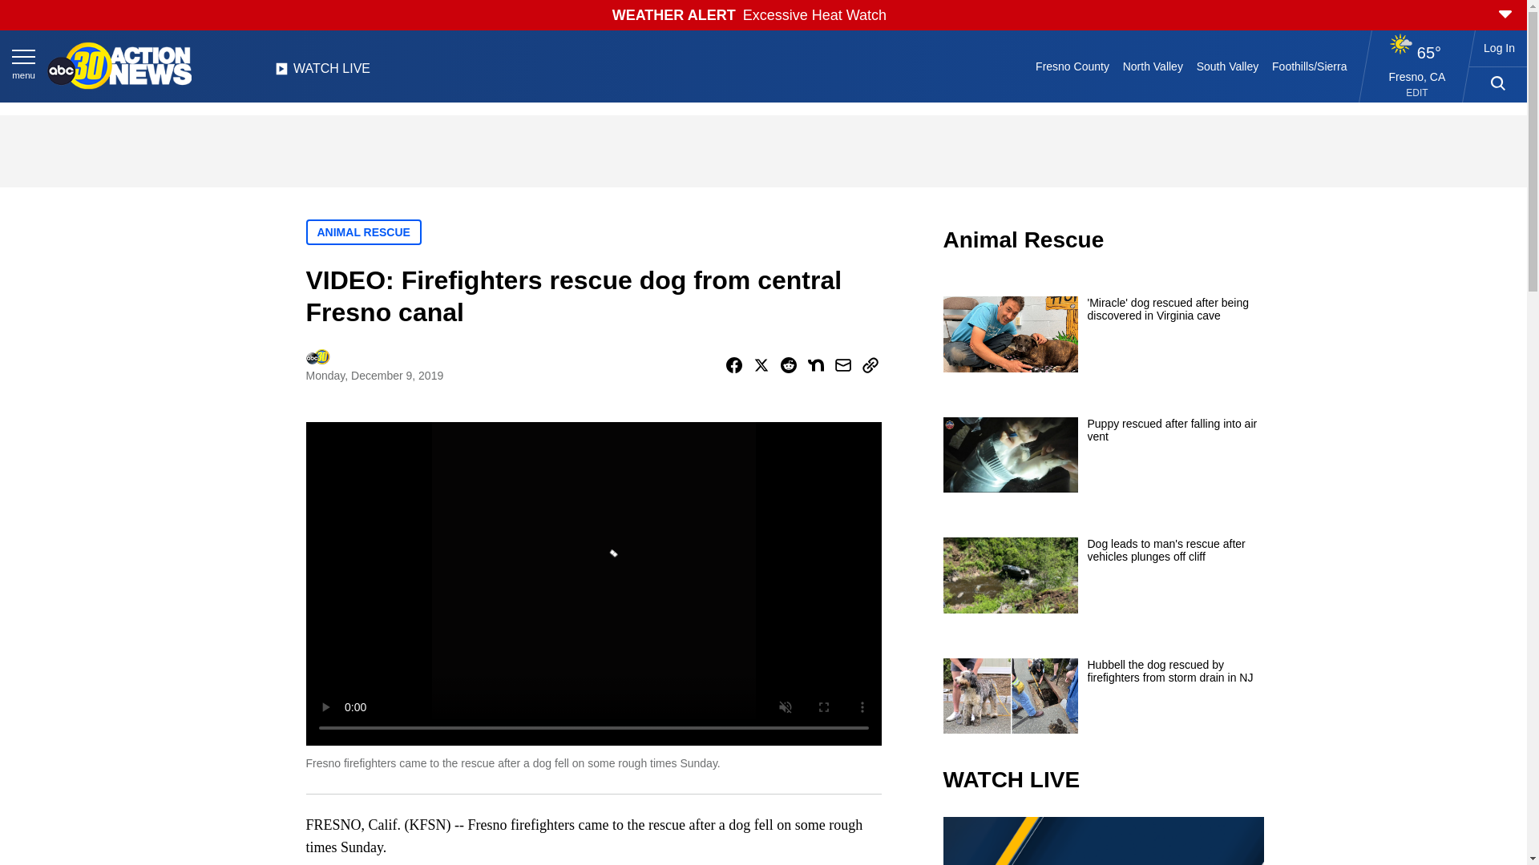  What do you see at coordinates (1227, 66) in the screenshot?
I see `South Valley` at bounding box center [1227, 66].